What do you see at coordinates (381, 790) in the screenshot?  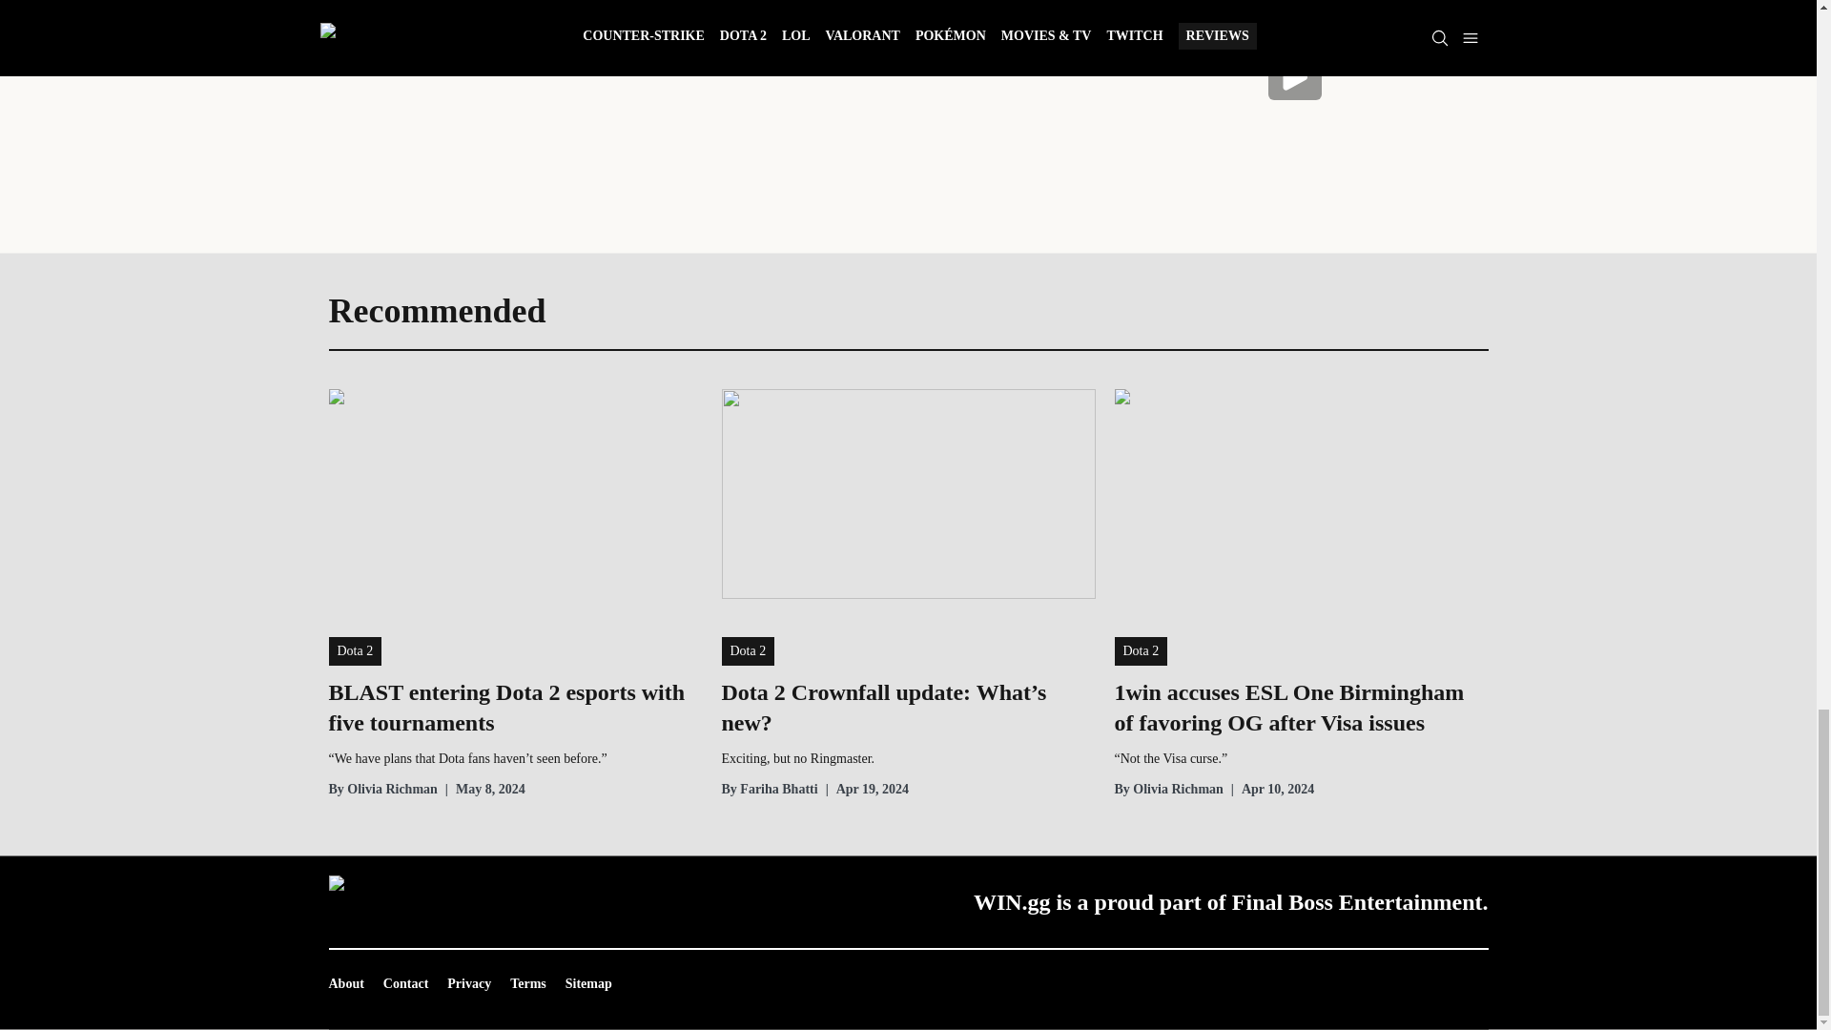 I see `By Olivia Richman` at bounding box center [381, 790].